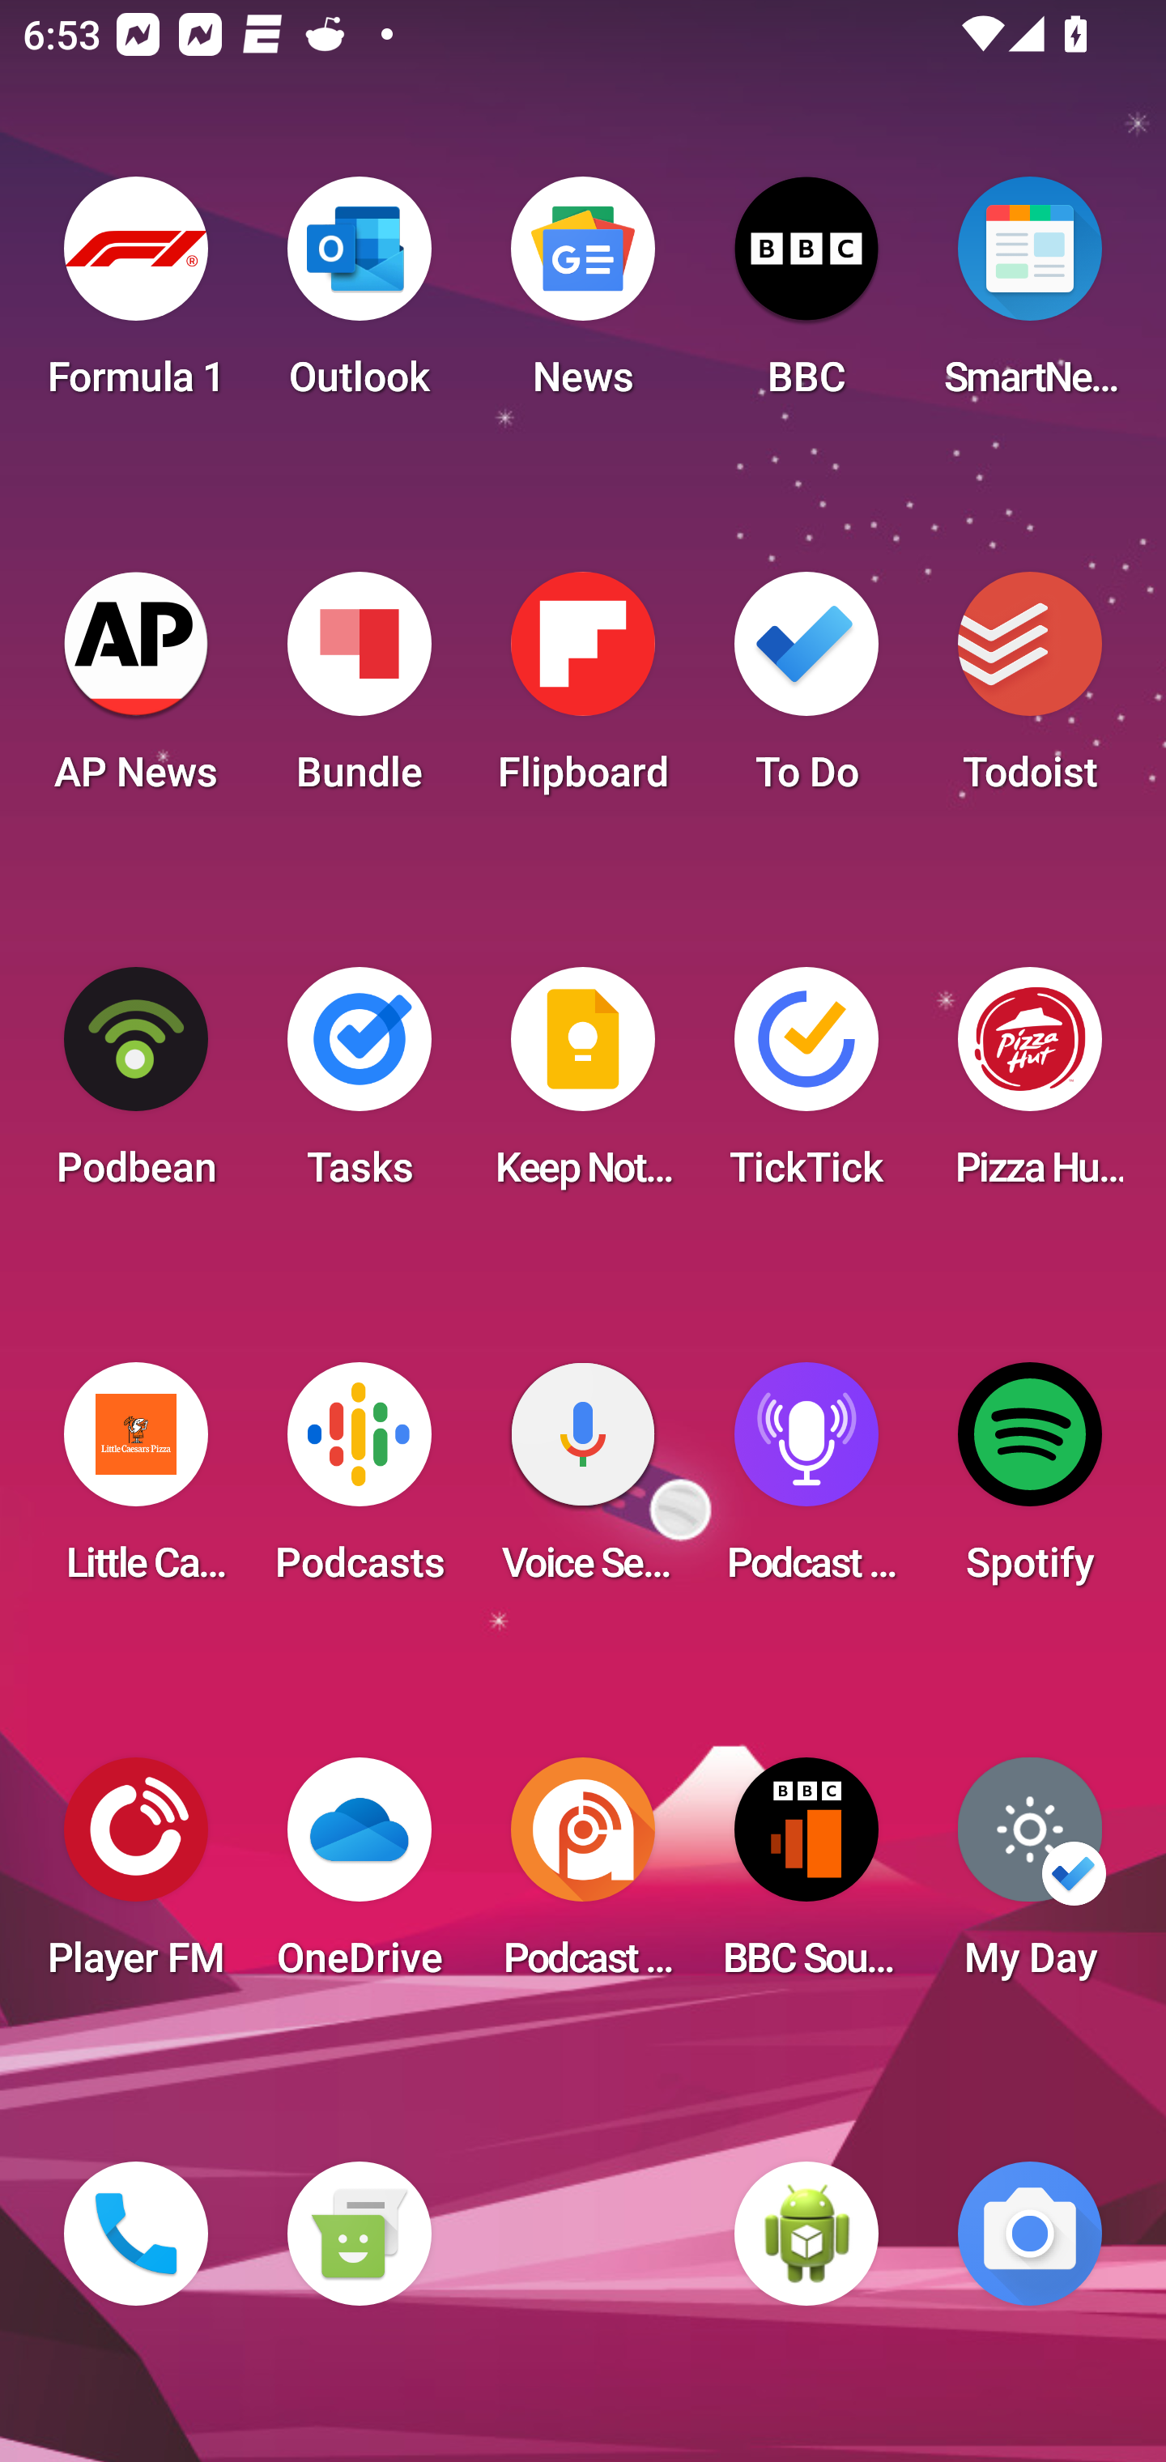  What do you see at coordinates (359, 692) in the screenshot?
I see `Bundle` at bounding box center [359, 692].